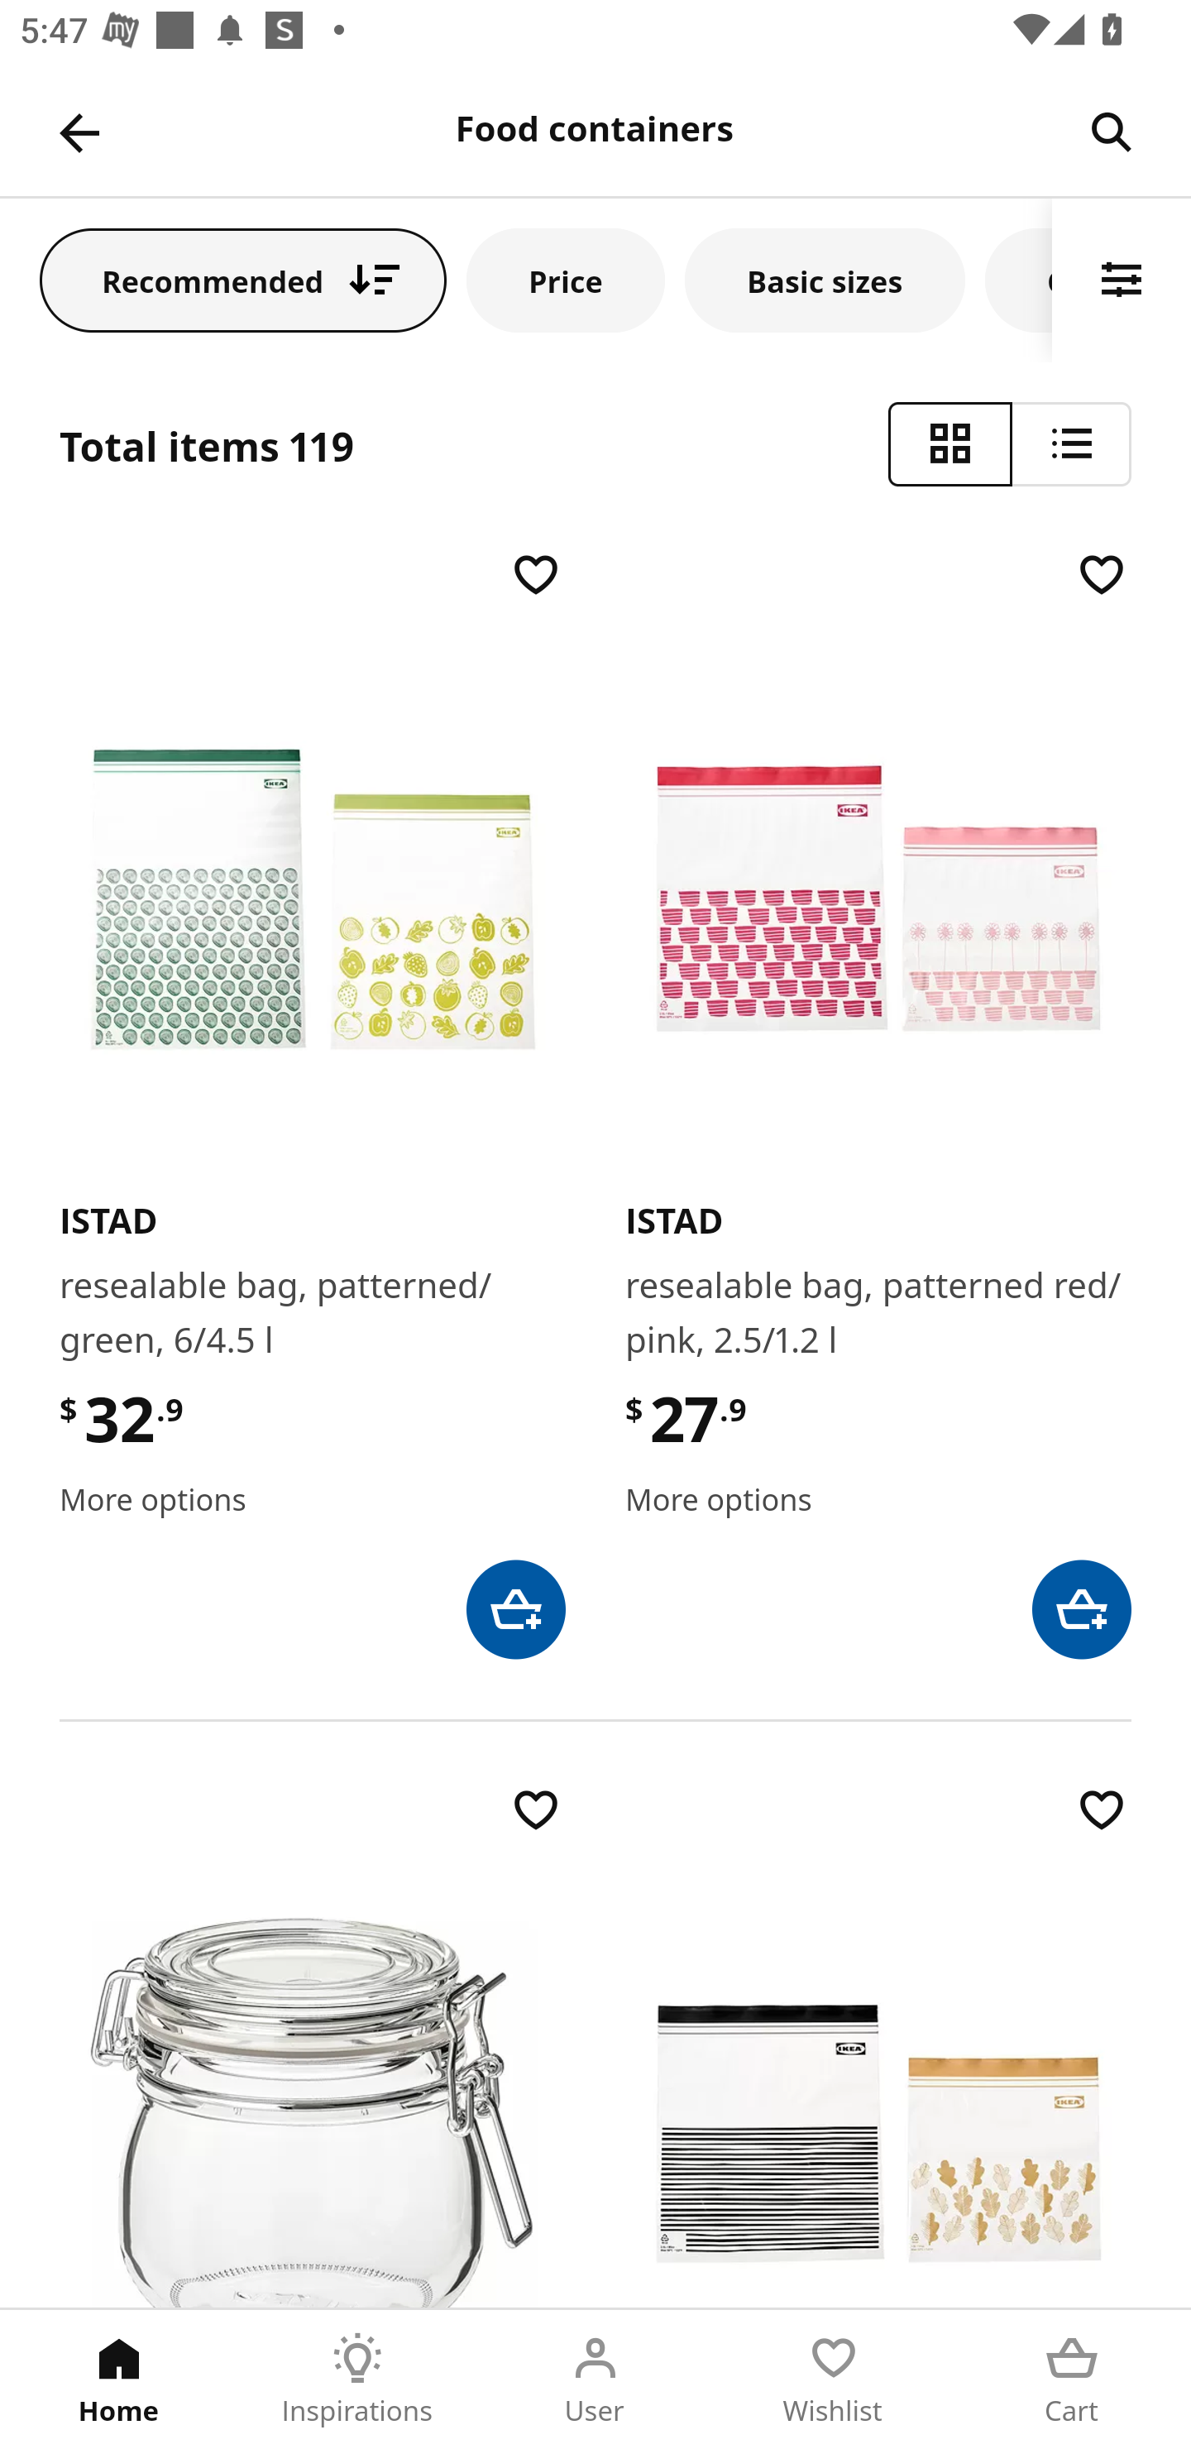 Image resolution: width=1191 pixels, height=2449 pixels. What do you see at coordinates (566, 280) in the screenshot?
I see `Price` at bounding box center [566, 280].